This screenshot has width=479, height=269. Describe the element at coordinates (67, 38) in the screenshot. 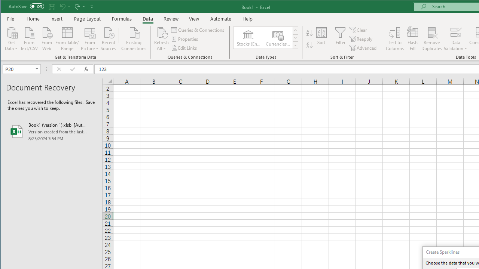

I see `From Table/Range` at that location.